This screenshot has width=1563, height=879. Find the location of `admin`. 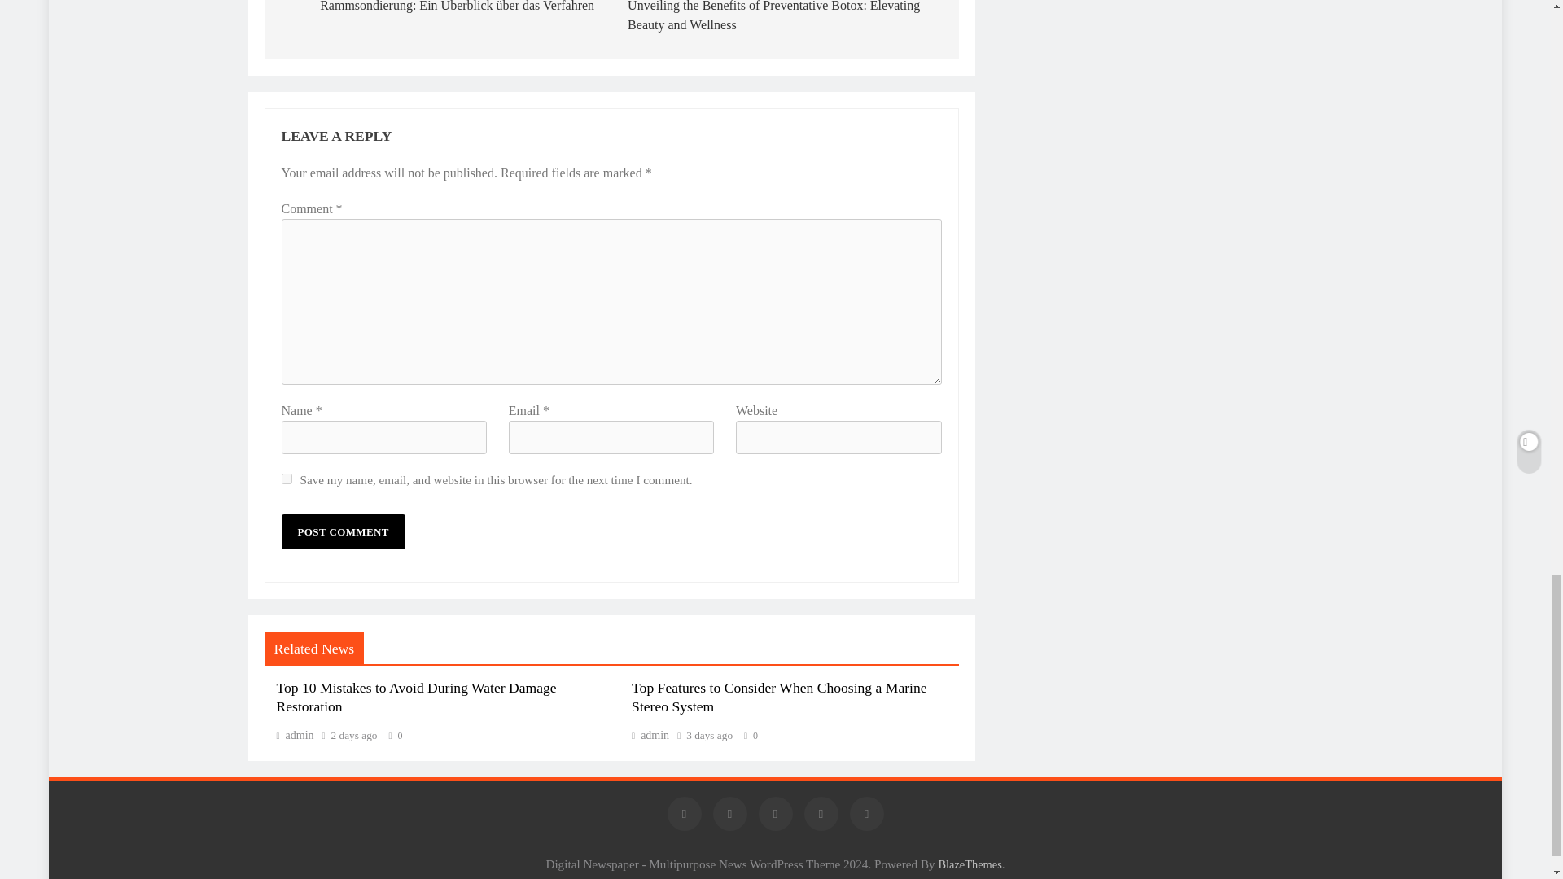

admin is located at coordinates (650, 736).